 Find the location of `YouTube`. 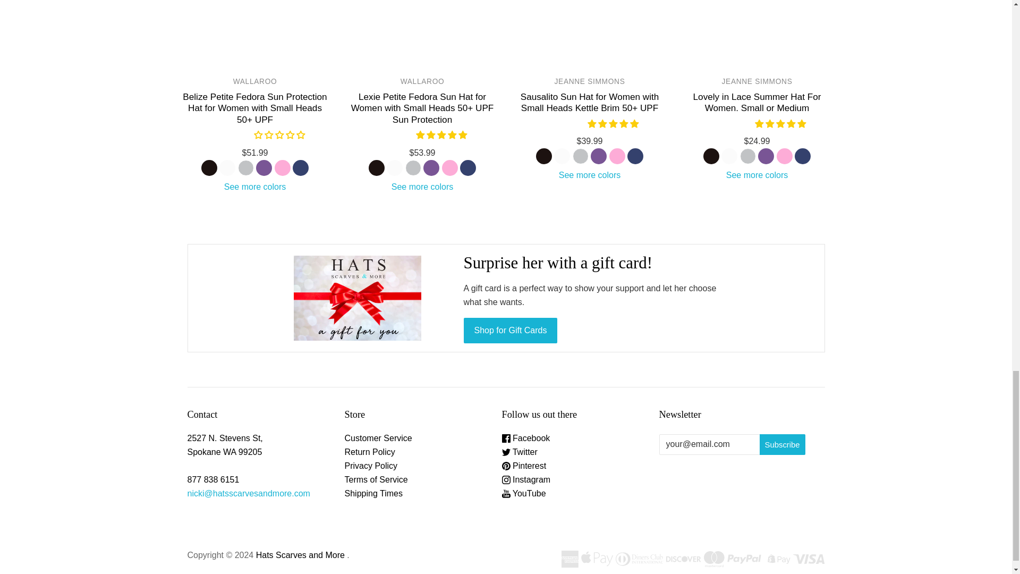

YouTube is located at coordinates (524, 493).